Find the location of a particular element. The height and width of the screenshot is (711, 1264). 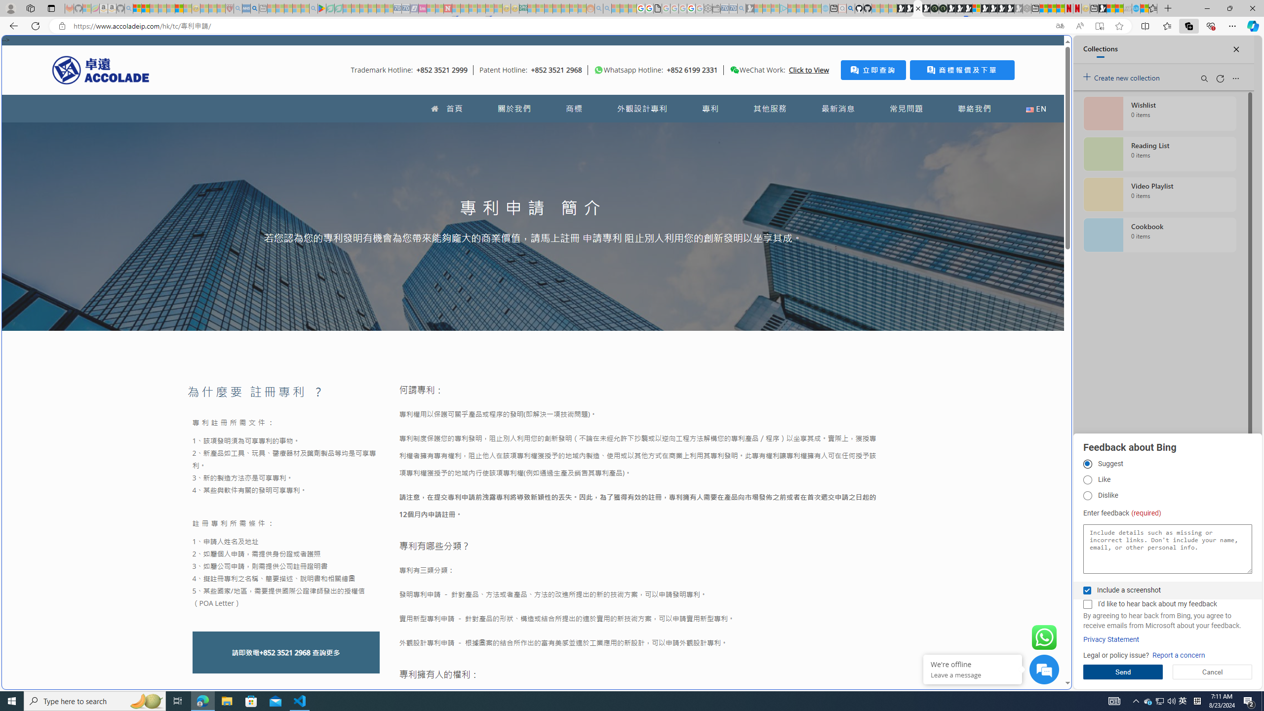

Latest Politics News & Archive | Newsweek.com - Sleeping is located at coordinates (448, 8).